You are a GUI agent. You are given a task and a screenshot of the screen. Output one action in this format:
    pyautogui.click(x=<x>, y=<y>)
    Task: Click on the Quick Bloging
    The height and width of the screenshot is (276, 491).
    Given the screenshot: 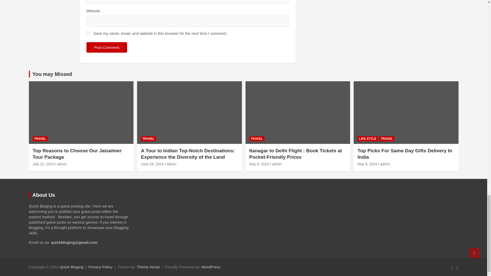 What is the action you would take?
    pyautogui.click(x=72, y=267)
    